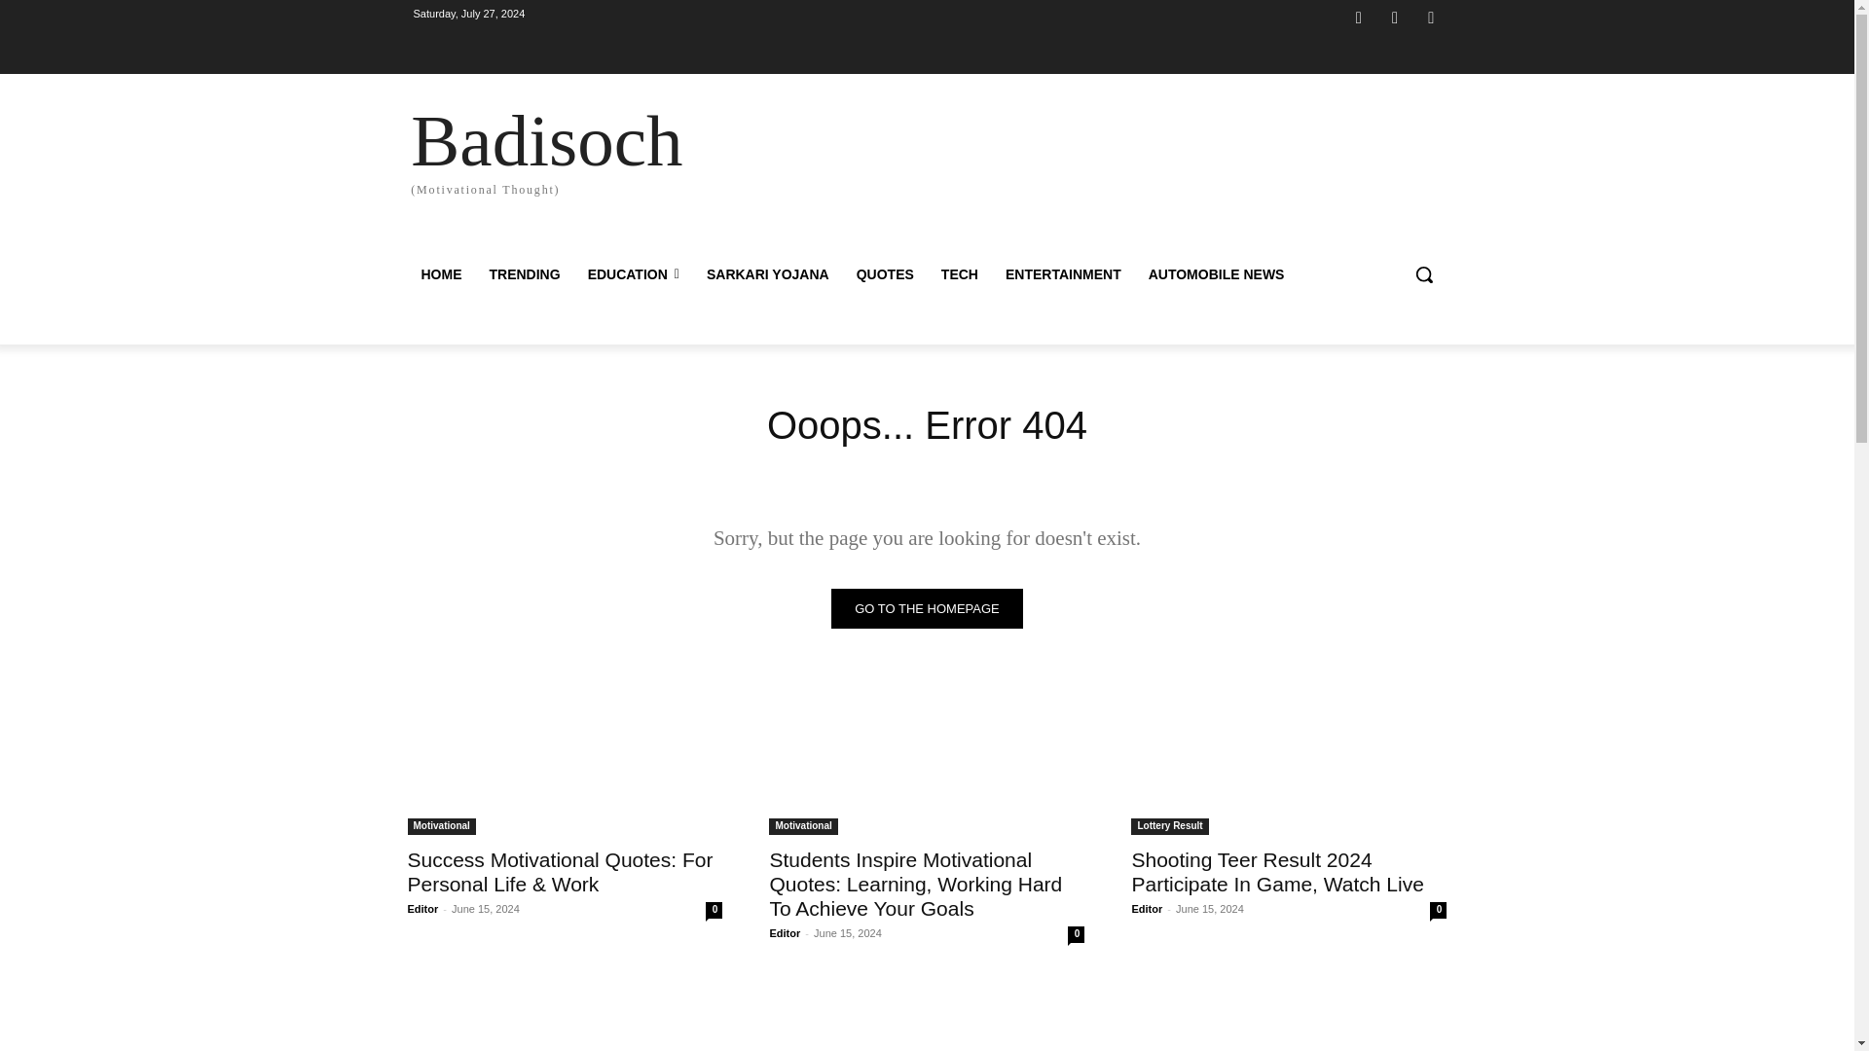 The image size is (1869, 1051). I want to click on Shooting Teer Result 2024 Participate In Game, Watch Live, so click(1276, 872).